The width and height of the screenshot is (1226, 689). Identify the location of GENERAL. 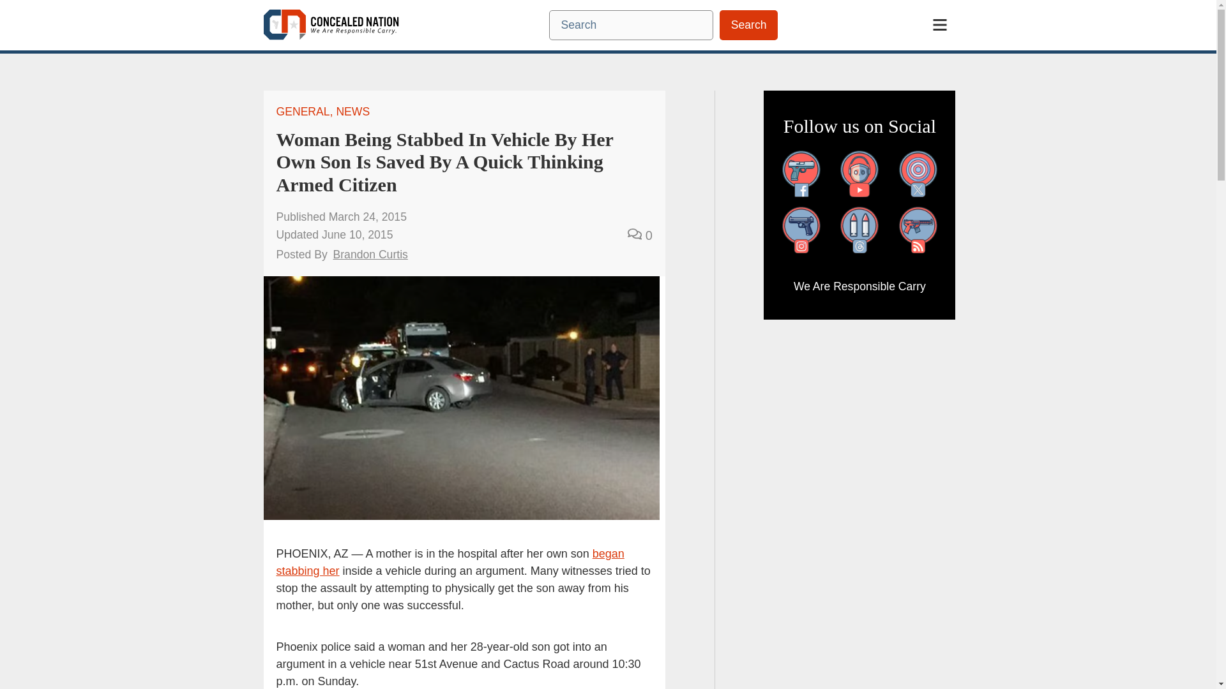
(303, 111).